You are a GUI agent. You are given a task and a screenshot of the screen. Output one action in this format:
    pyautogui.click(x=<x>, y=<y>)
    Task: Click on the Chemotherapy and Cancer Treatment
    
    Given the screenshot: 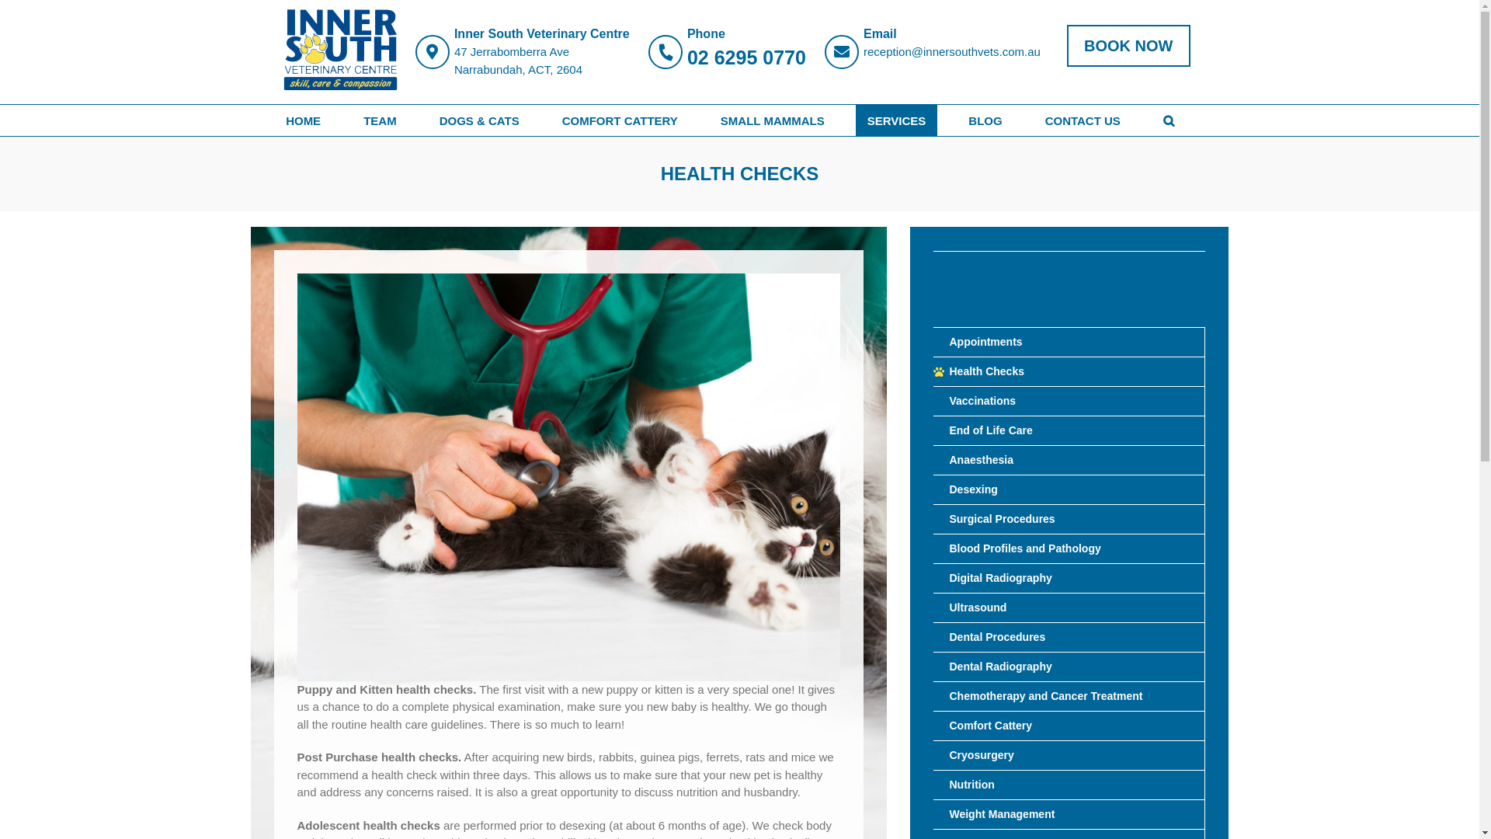 What is the action you would take?
    pyautogui.click(x=1069, y=697)
    